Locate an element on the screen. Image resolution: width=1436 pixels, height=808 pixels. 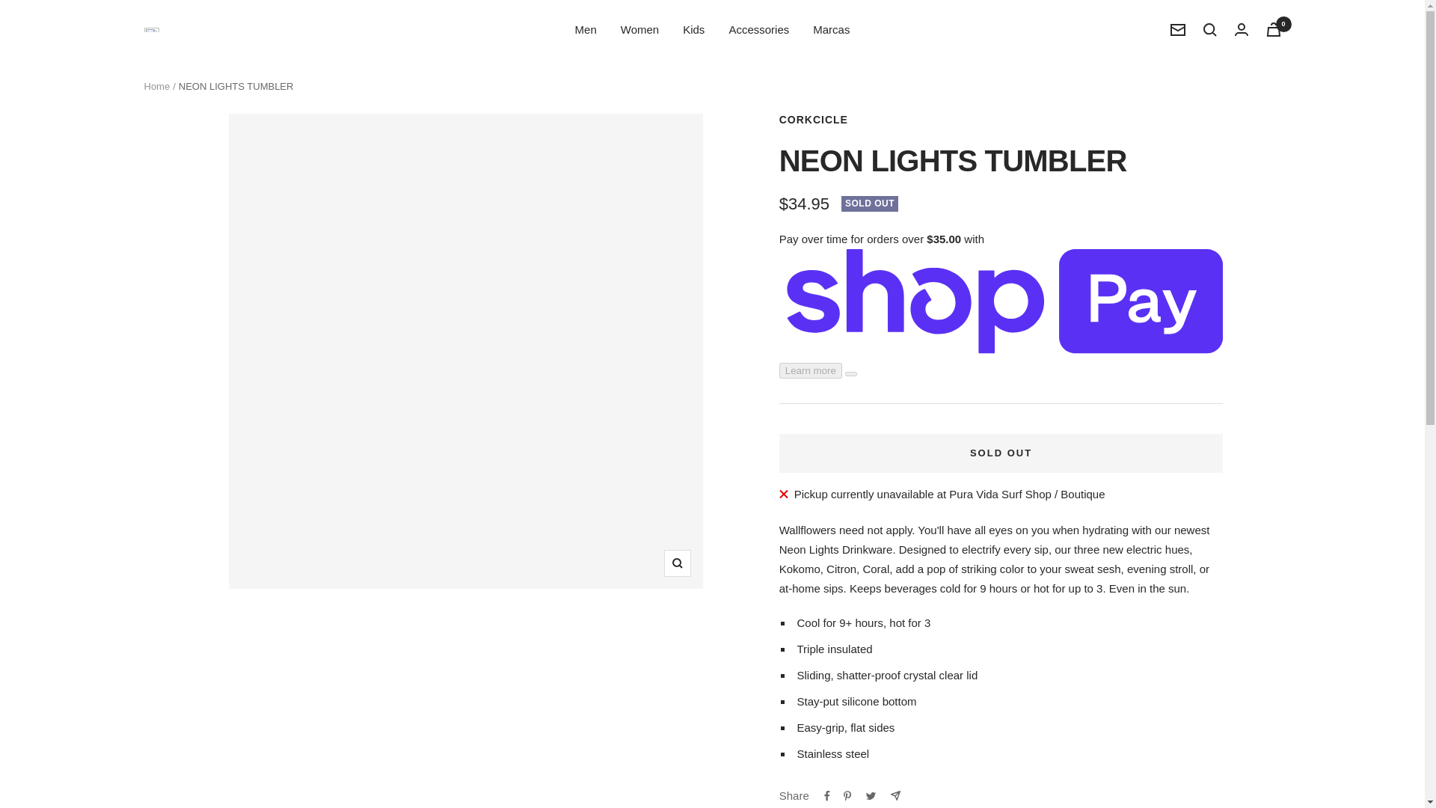
0 is located at coordinates (1273, 29).